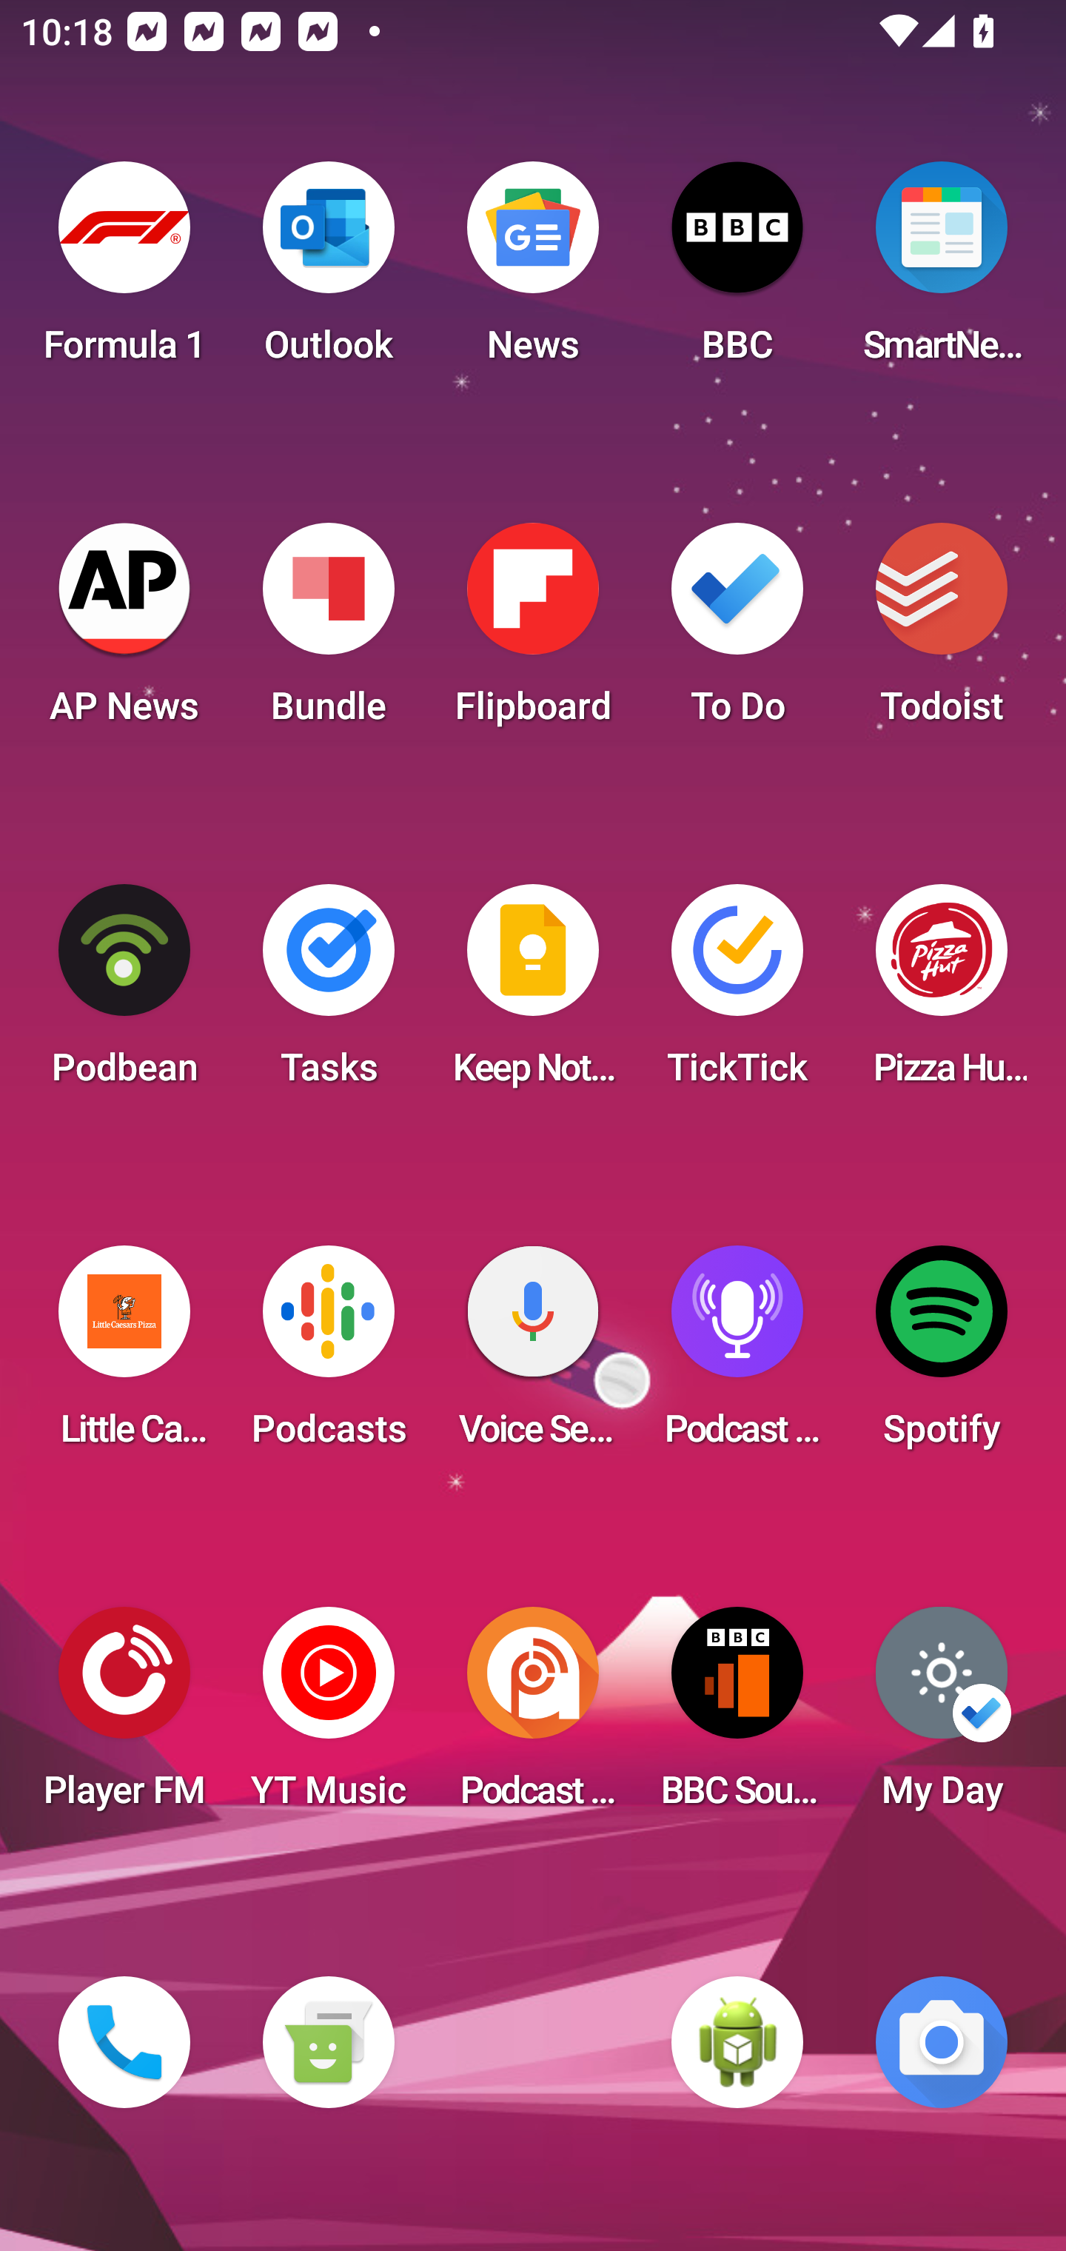  Describe the element at coordinates (737, 2042) in the screenshot. I see `WebView Browser Tester` at that location.